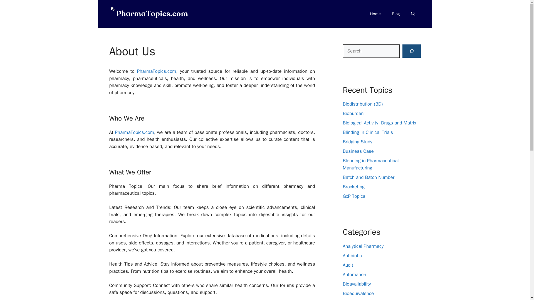 The image size is (534, 300). Describe the element at coordinates (157, 71) in the screenshot. I see `PharmaTopics.com` at that location.